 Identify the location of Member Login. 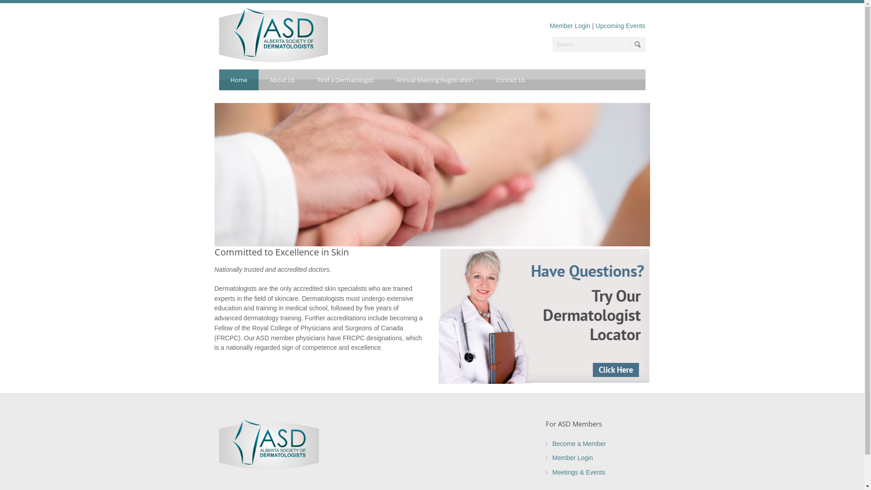
(570, 26).